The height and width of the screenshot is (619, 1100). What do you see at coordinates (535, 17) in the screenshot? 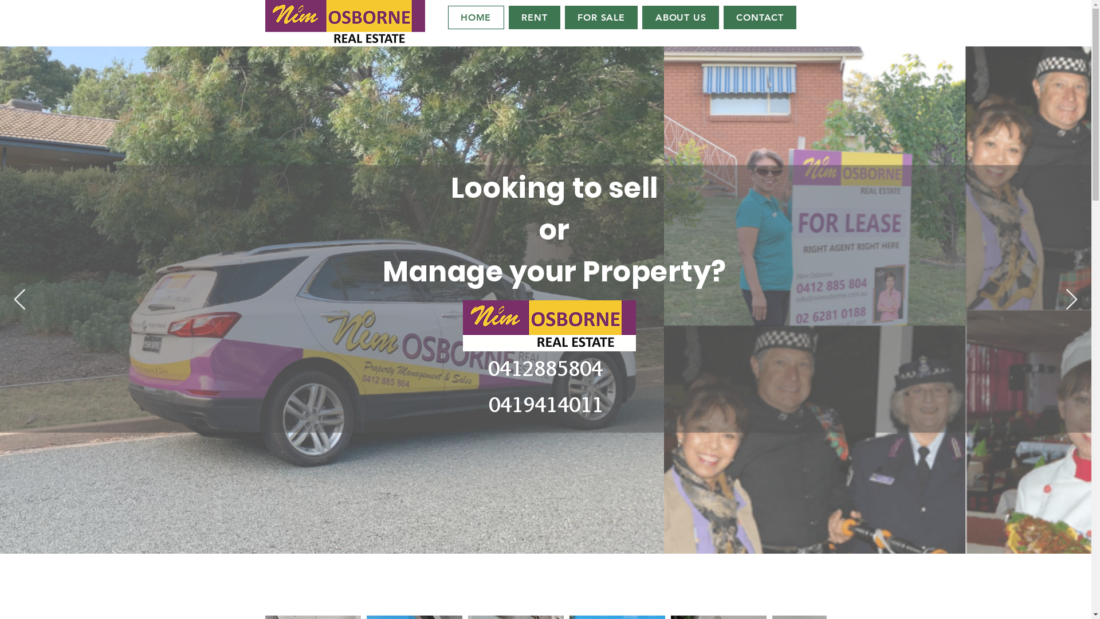
I see `RENT` at bounding box center [535, 17].